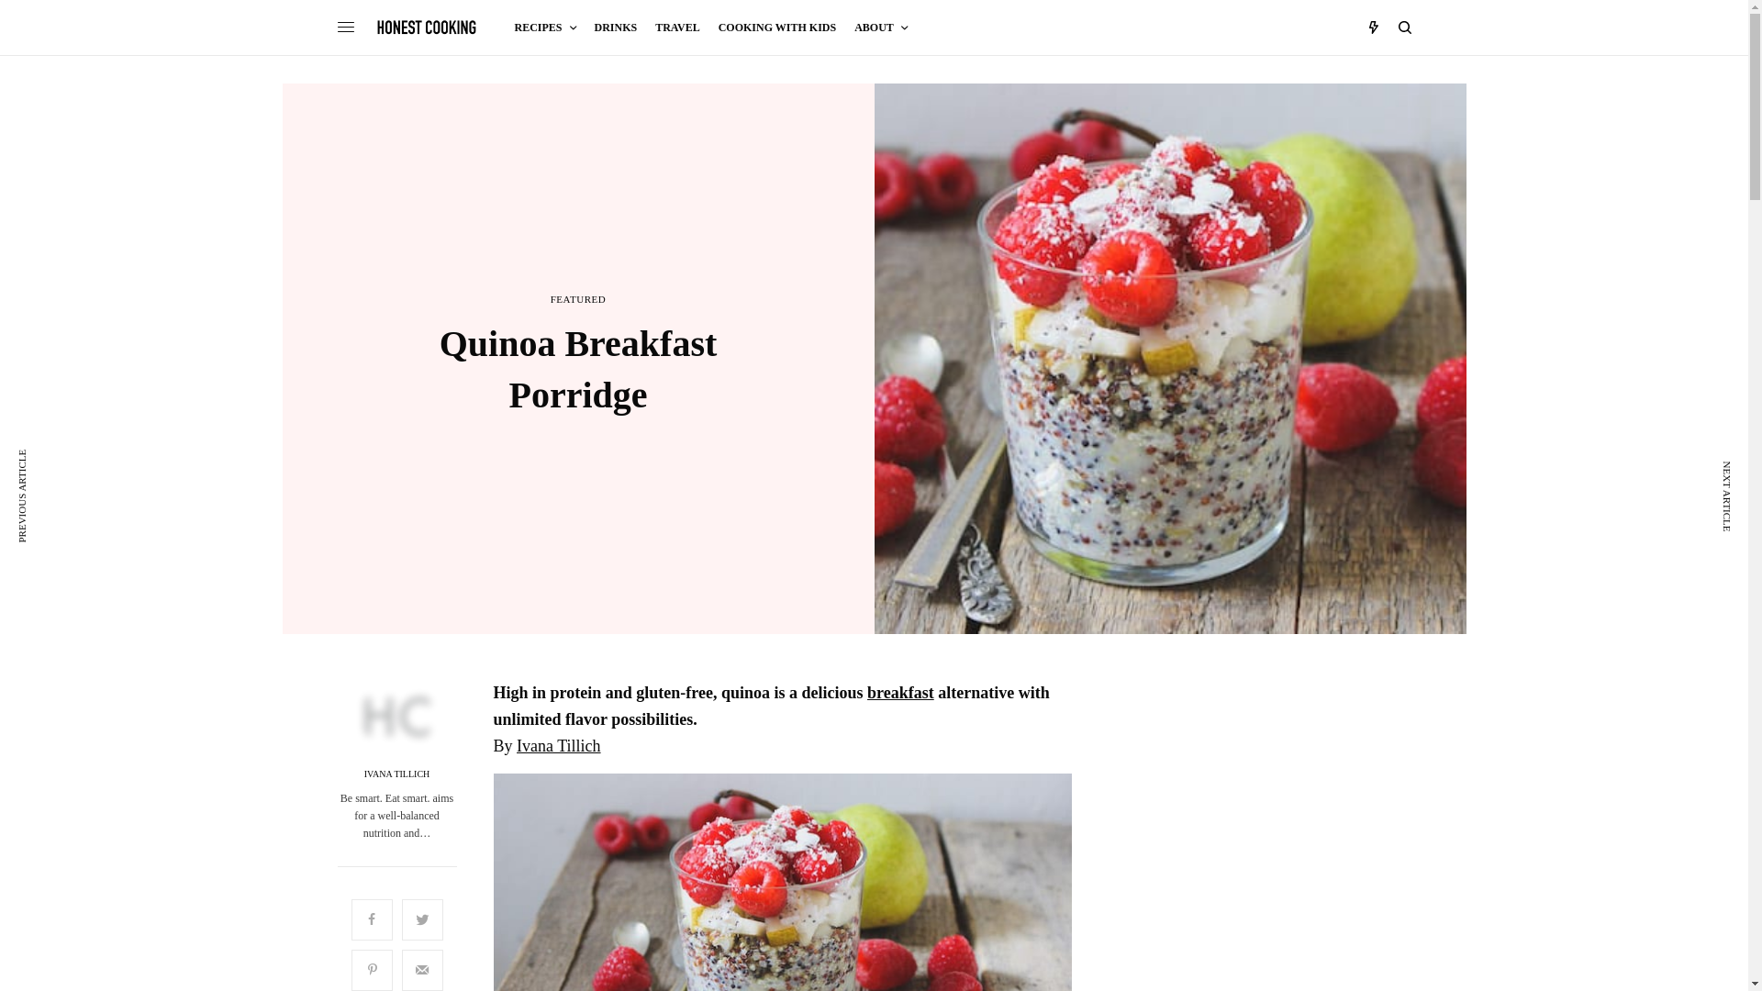 Image resolution: width=1762 pixels, height=991 pixels. I want to click on ABOUT, so click(881, 28).